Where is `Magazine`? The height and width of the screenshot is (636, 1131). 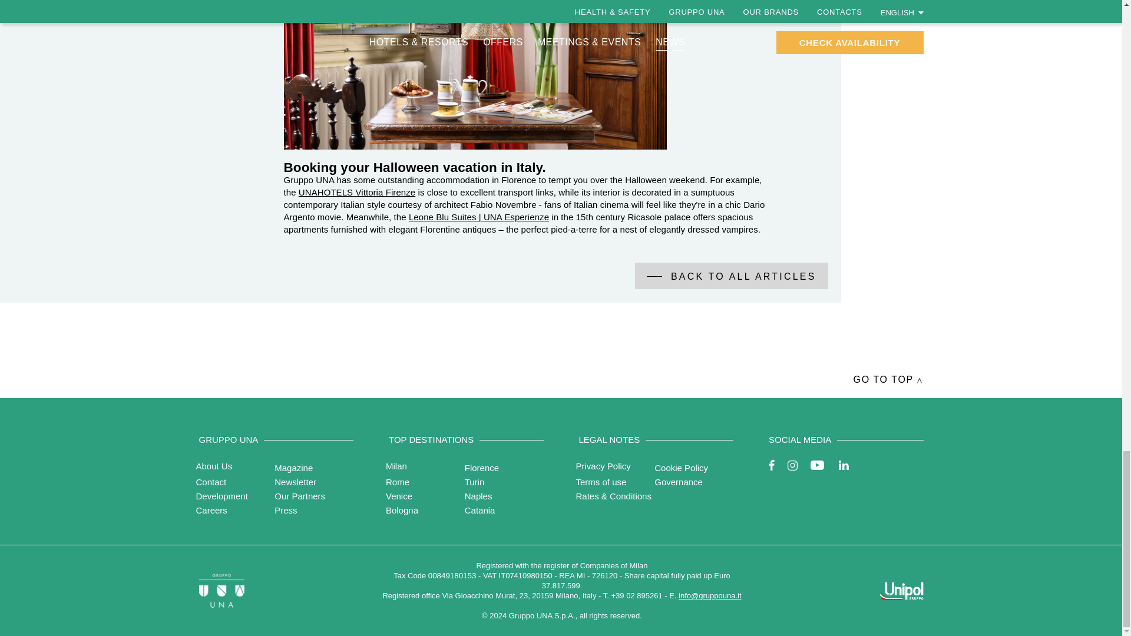 Magazine is located at coordinates (293, 468).